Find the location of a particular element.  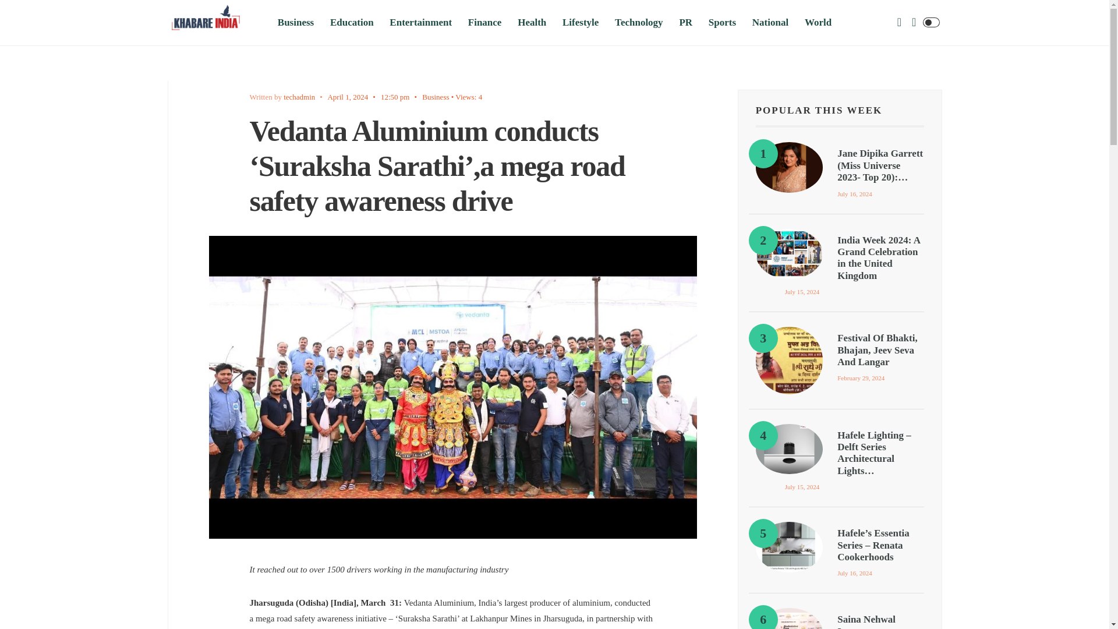

techadmin is located at coordinates (299, 97).